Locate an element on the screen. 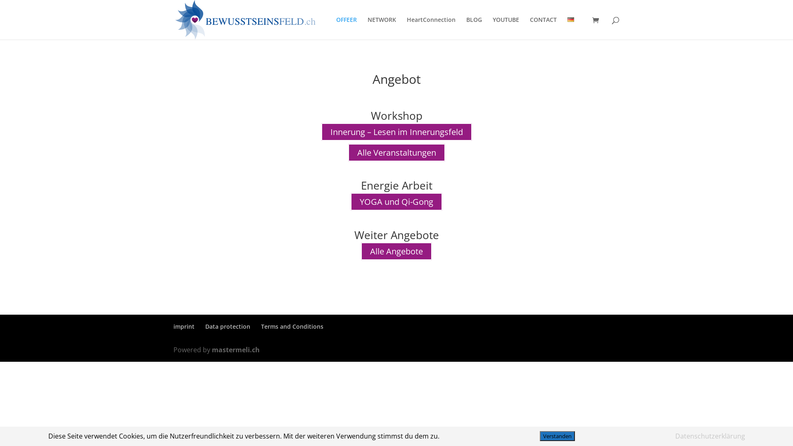  Data protection is located at coordinates (228, 326).